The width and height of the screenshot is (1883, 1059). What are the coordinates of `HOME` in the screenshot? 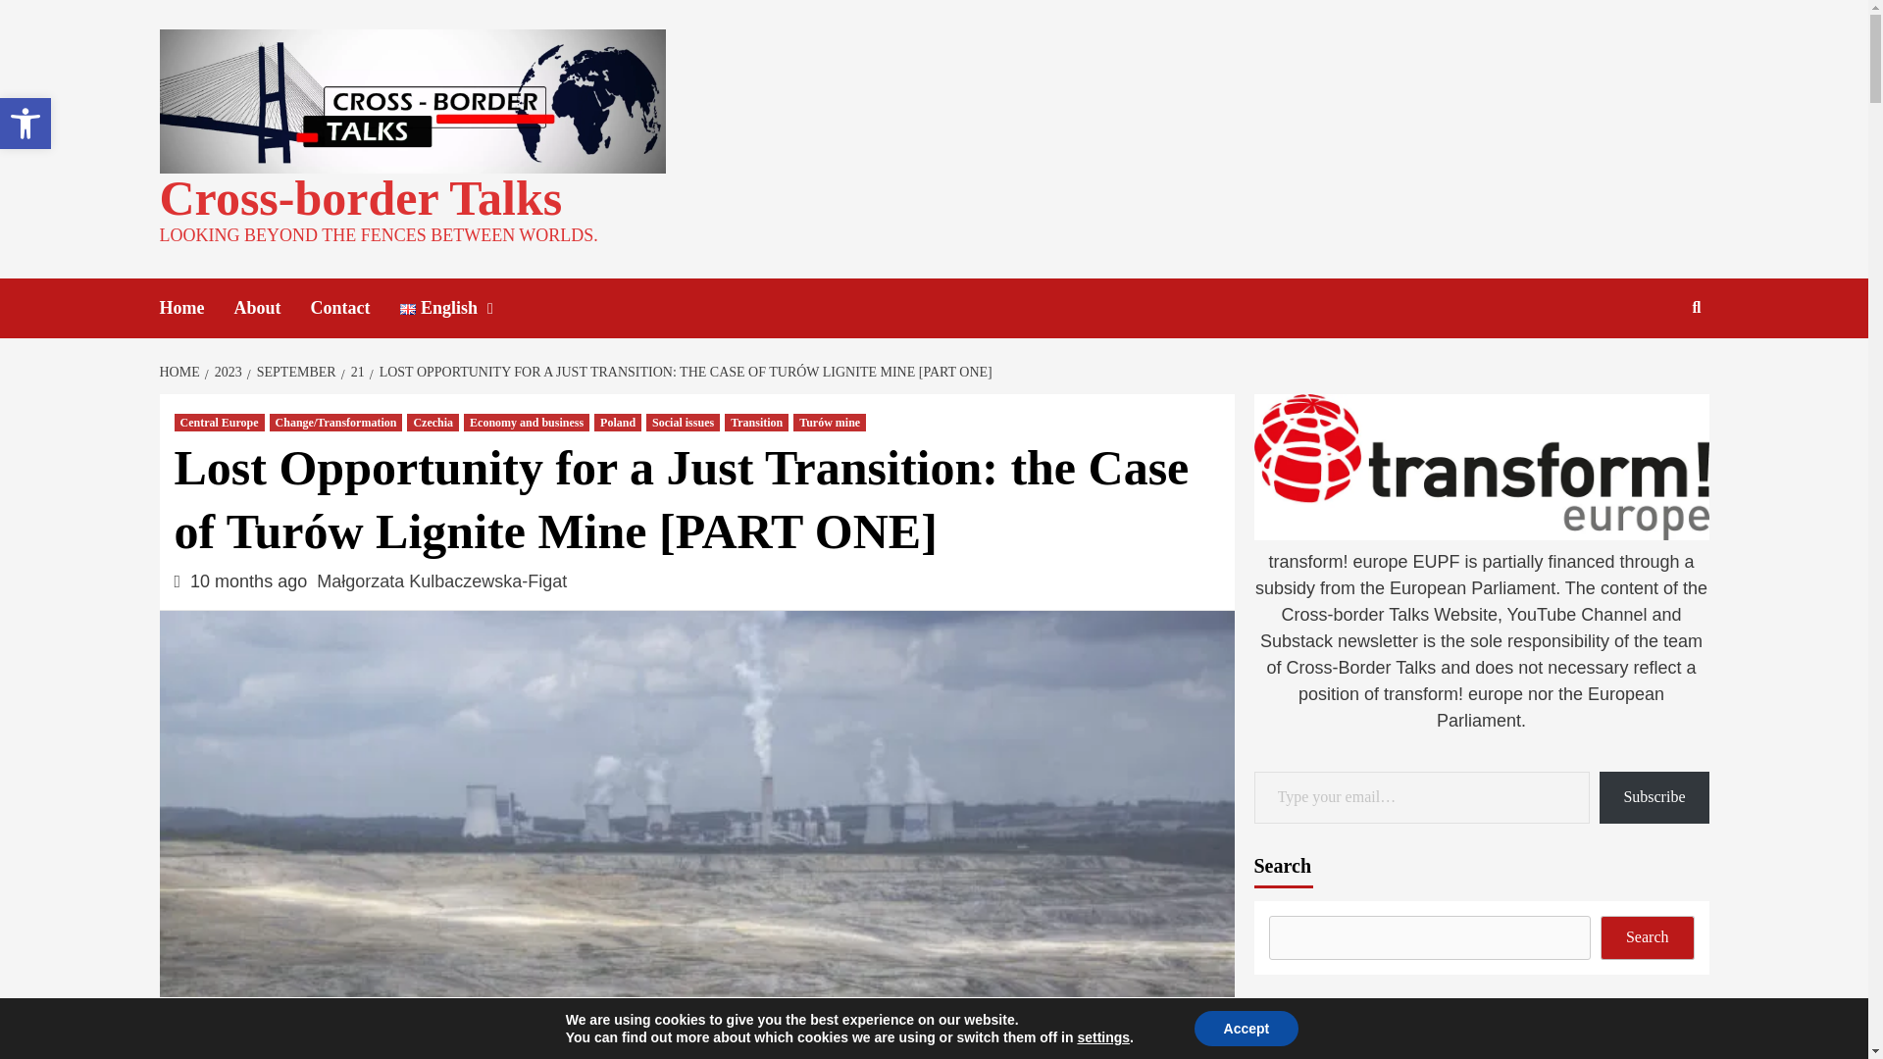 It's located at (180, 371).